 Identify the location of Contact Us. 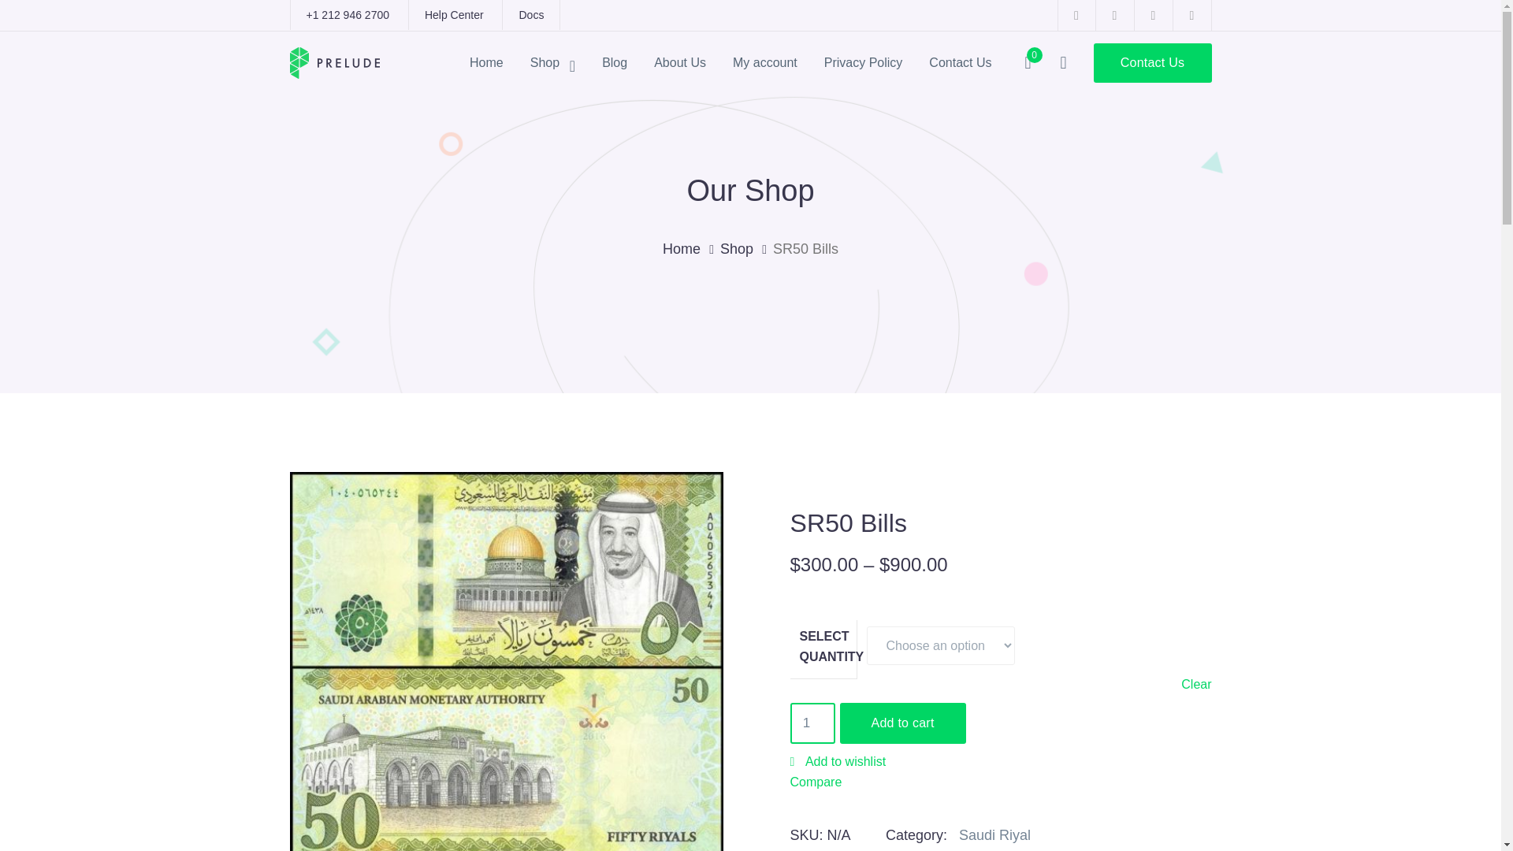
(1152, 63).